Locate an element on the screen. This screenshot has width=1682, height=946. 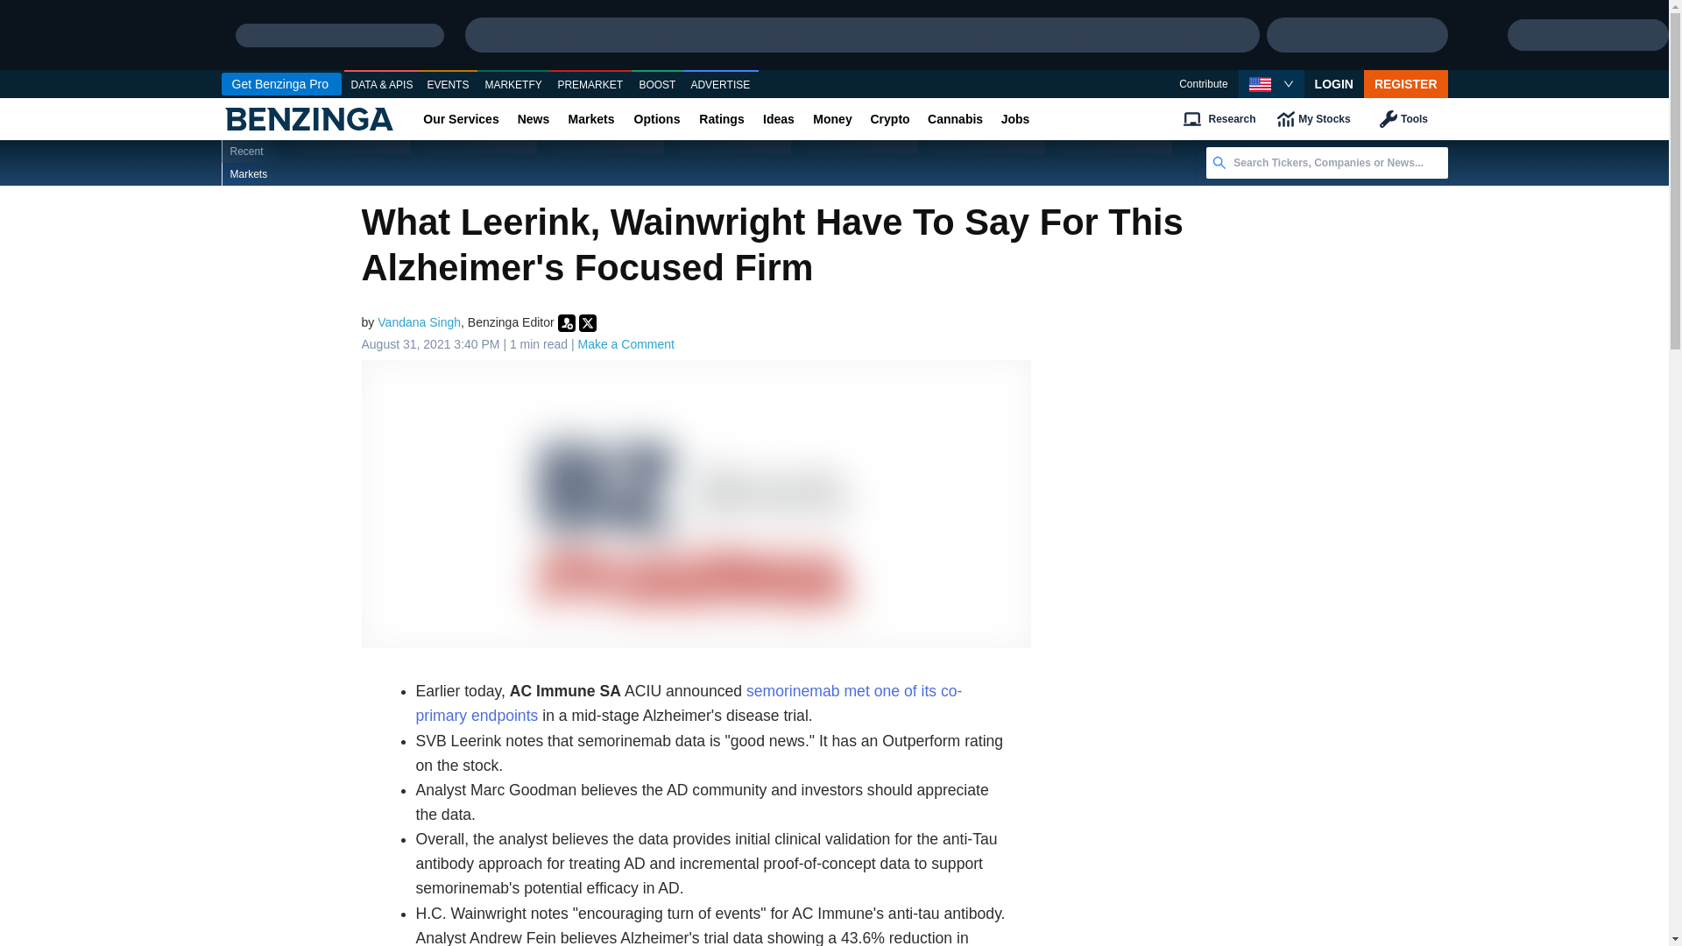
PREMARKET is located at coordinates (590, 85).